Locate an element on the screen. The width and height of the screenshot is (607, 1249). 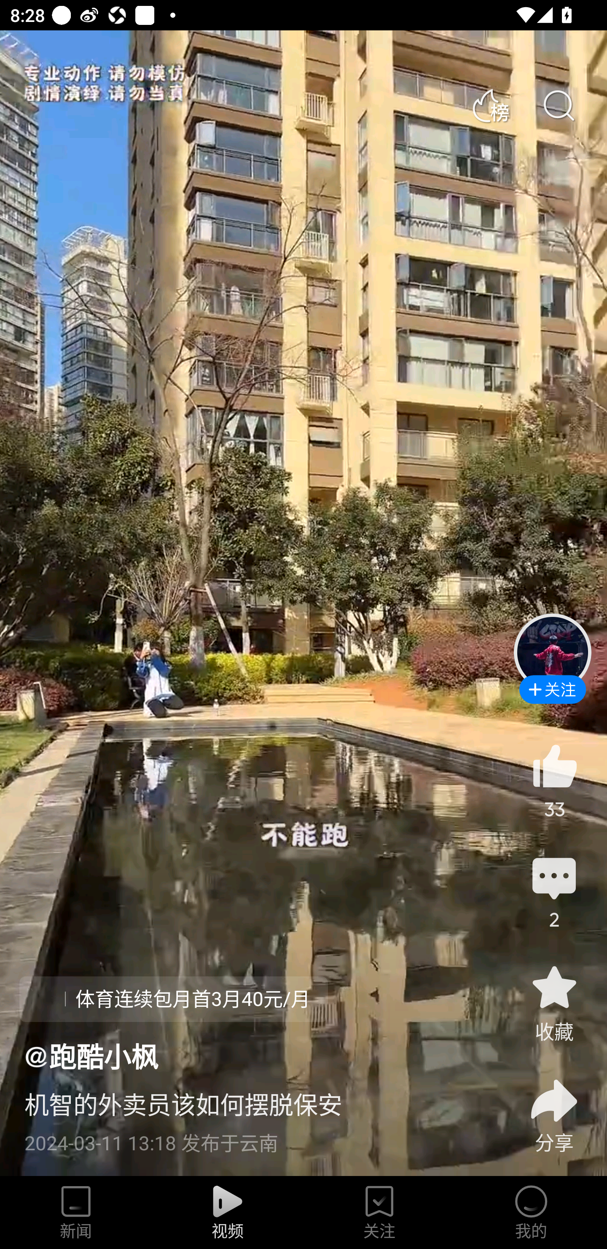
跑酷小枫 is located at coordinates (91, 1056).